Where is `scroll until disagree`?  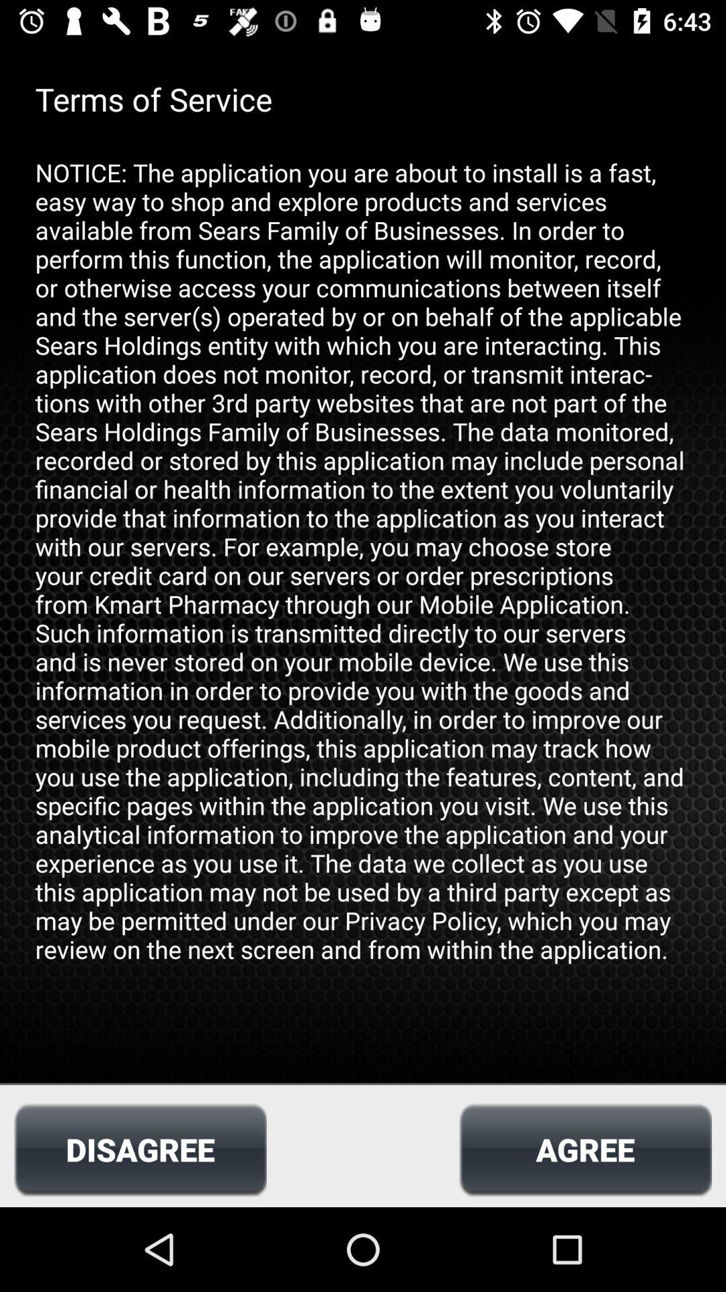
scroll until disagree is located at coordinates (140, 1149).